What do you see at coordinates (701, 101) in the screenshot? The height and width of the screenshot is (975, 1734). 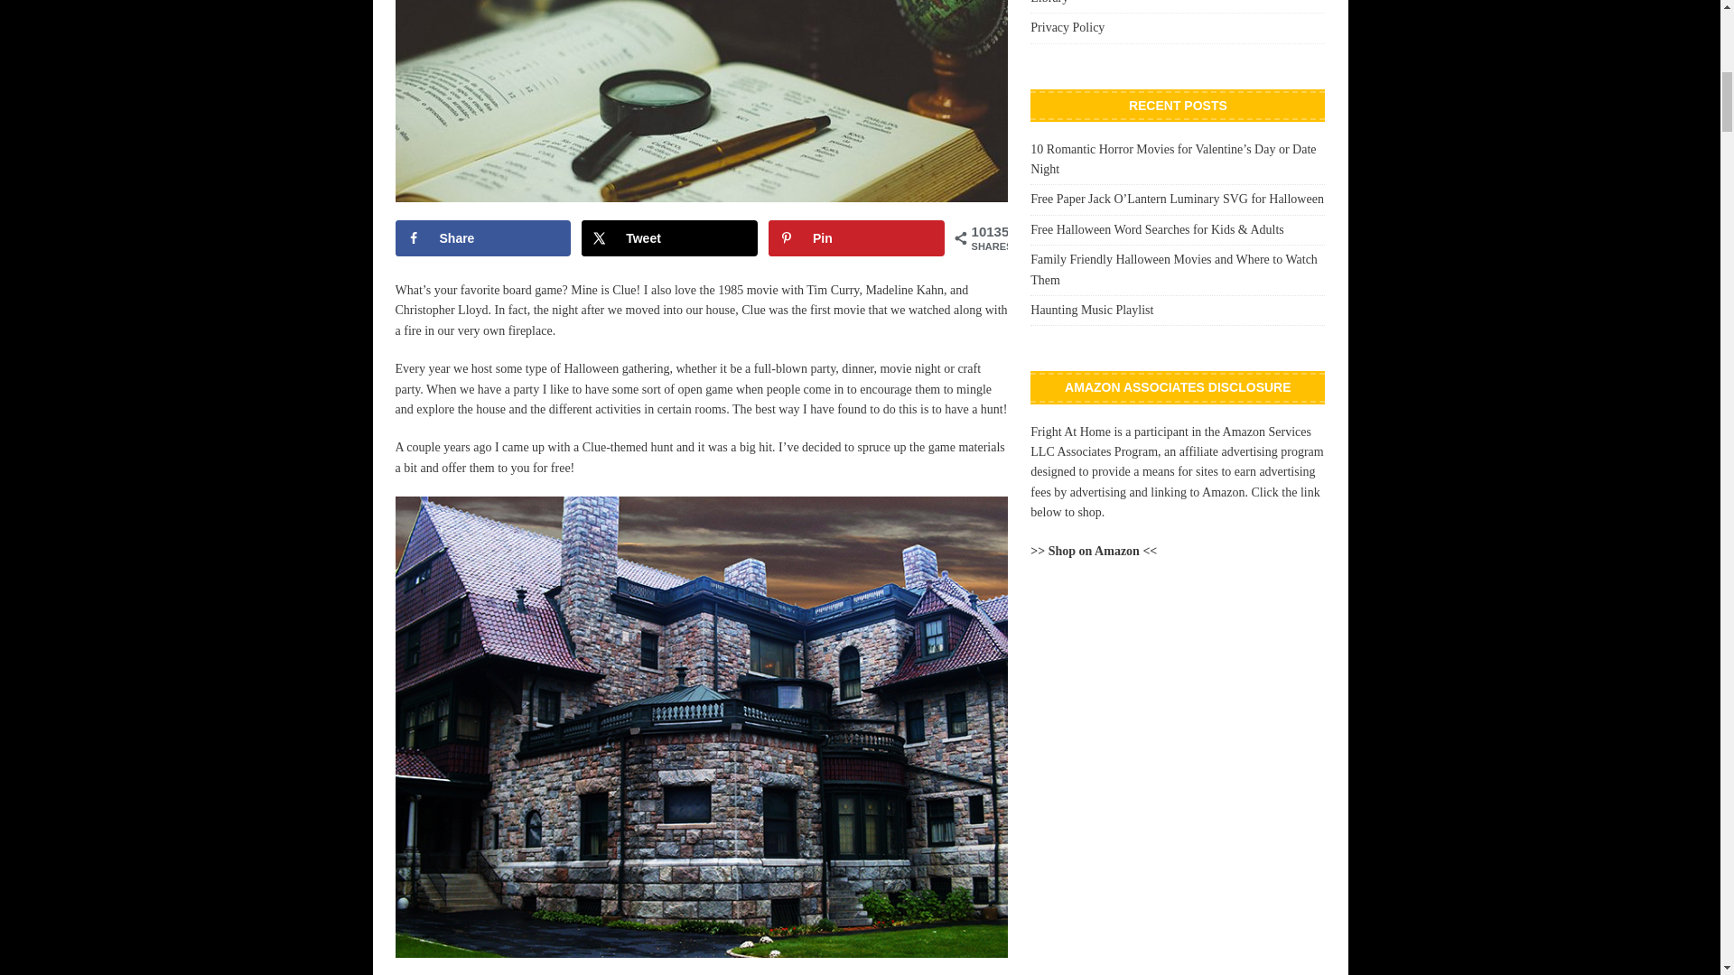 I see `joao-silas-74207-unsplash` at bounding box center [701, 101].